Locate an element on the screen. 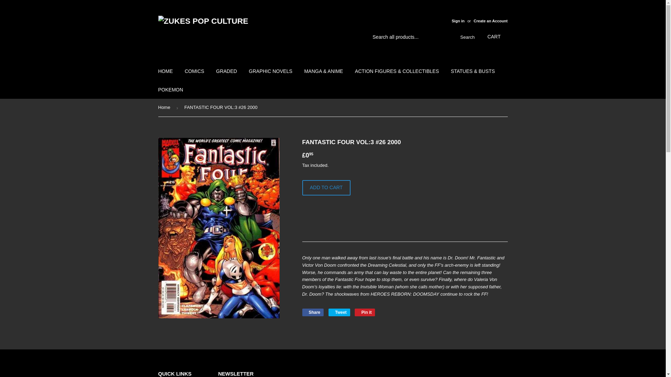 The height and width of the screenshot is (377, 671). CART is located at coordinates (494, 37).